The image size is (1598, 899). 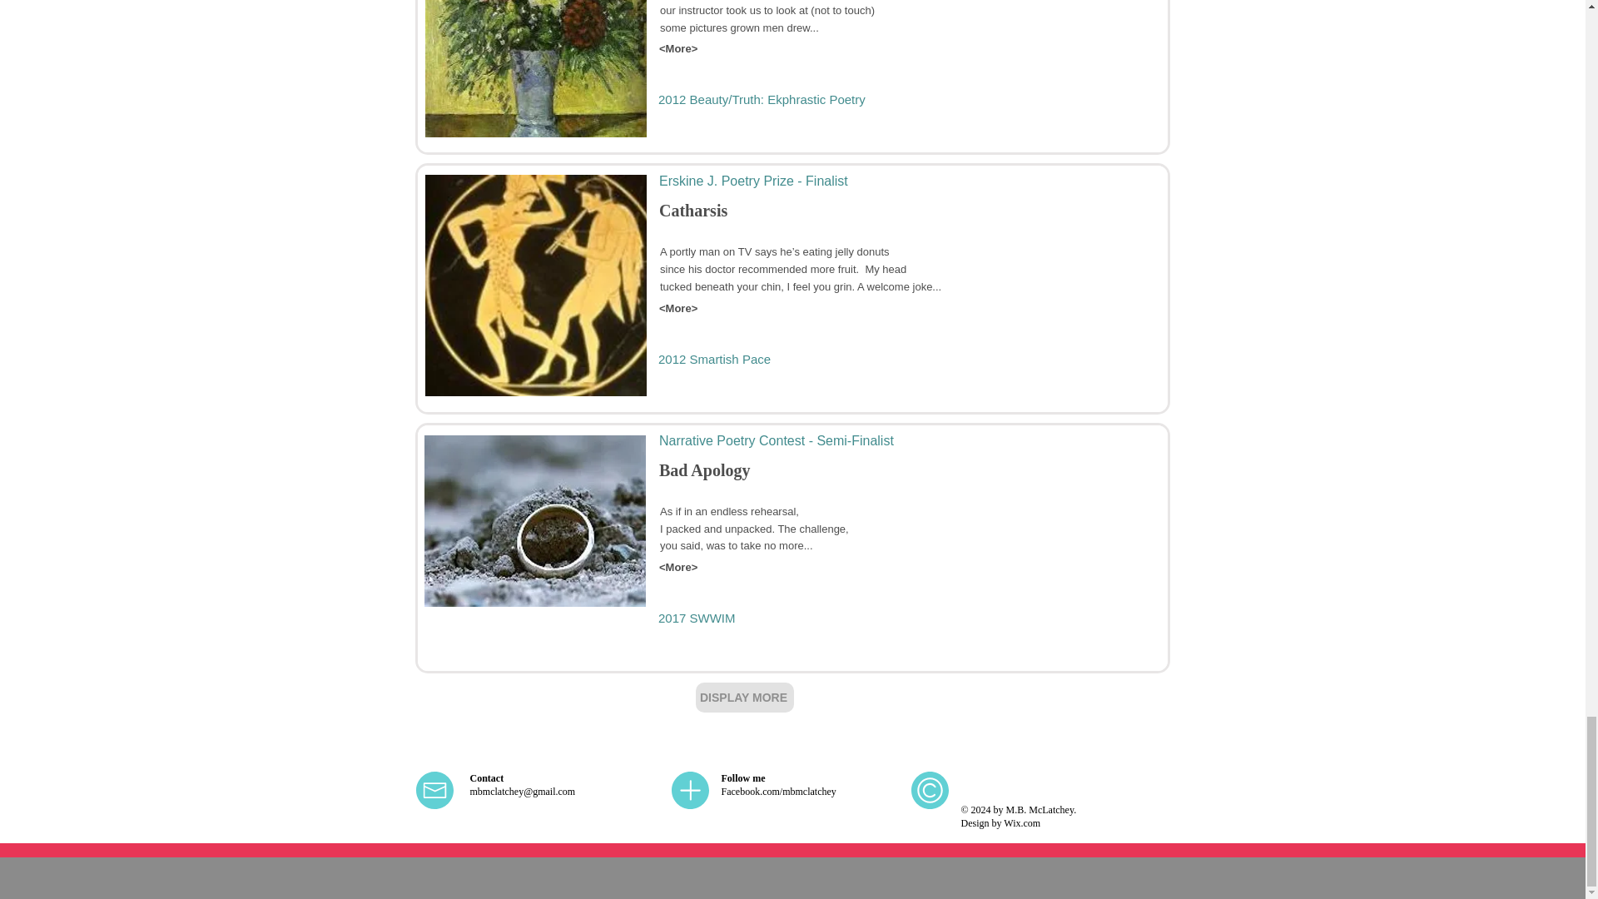 I want to click on arangement.jpg, so click(x=536, y=68).